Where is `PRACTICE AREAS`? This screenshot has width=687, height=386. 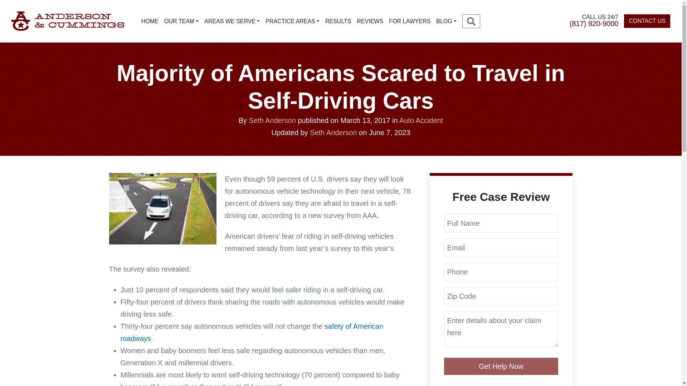
PRACTICE AREAS is located at coordinates (292, 21).